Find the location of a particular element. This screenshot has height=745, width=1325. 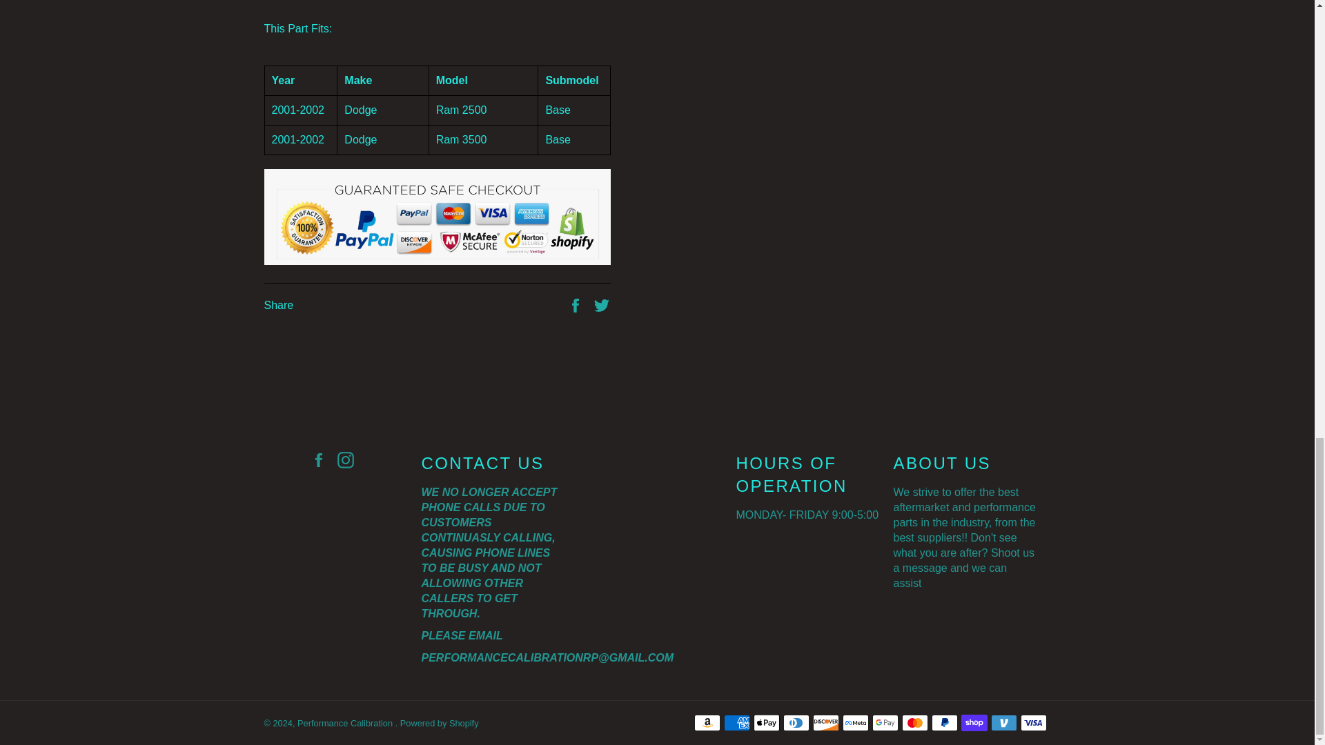

Performance Calibration  on Instagram is located at coordinates (349, 459).